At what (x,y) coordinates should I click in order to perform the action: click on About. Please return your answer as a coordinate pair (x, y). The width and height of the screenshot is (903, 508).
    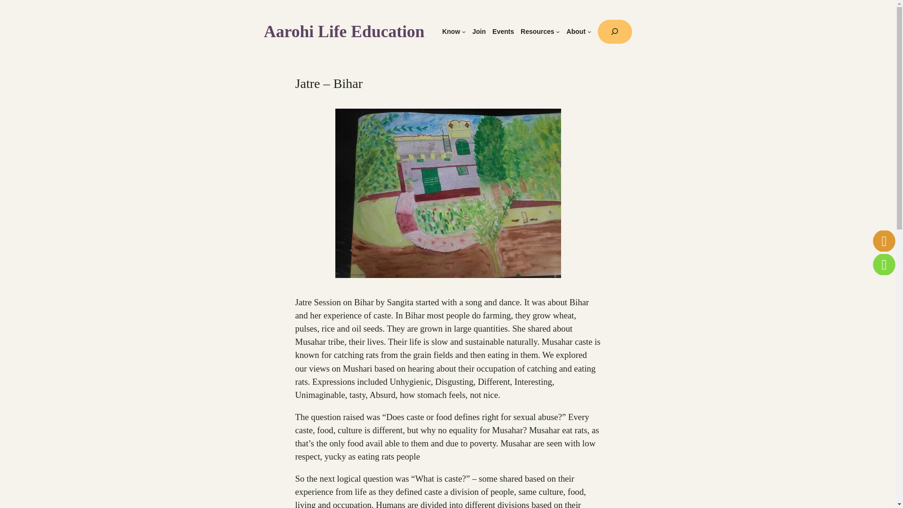
    Looking at the image, I should click on (576, 32).